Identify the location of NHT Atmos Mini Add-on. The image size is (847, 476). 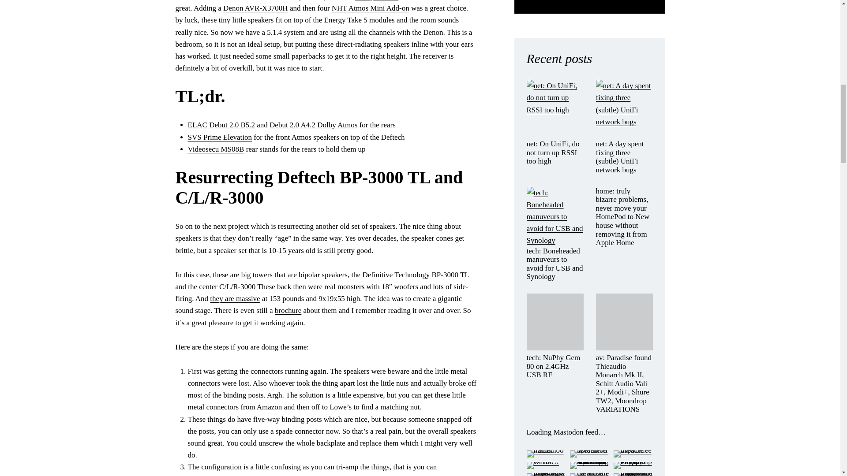
(371, 8).